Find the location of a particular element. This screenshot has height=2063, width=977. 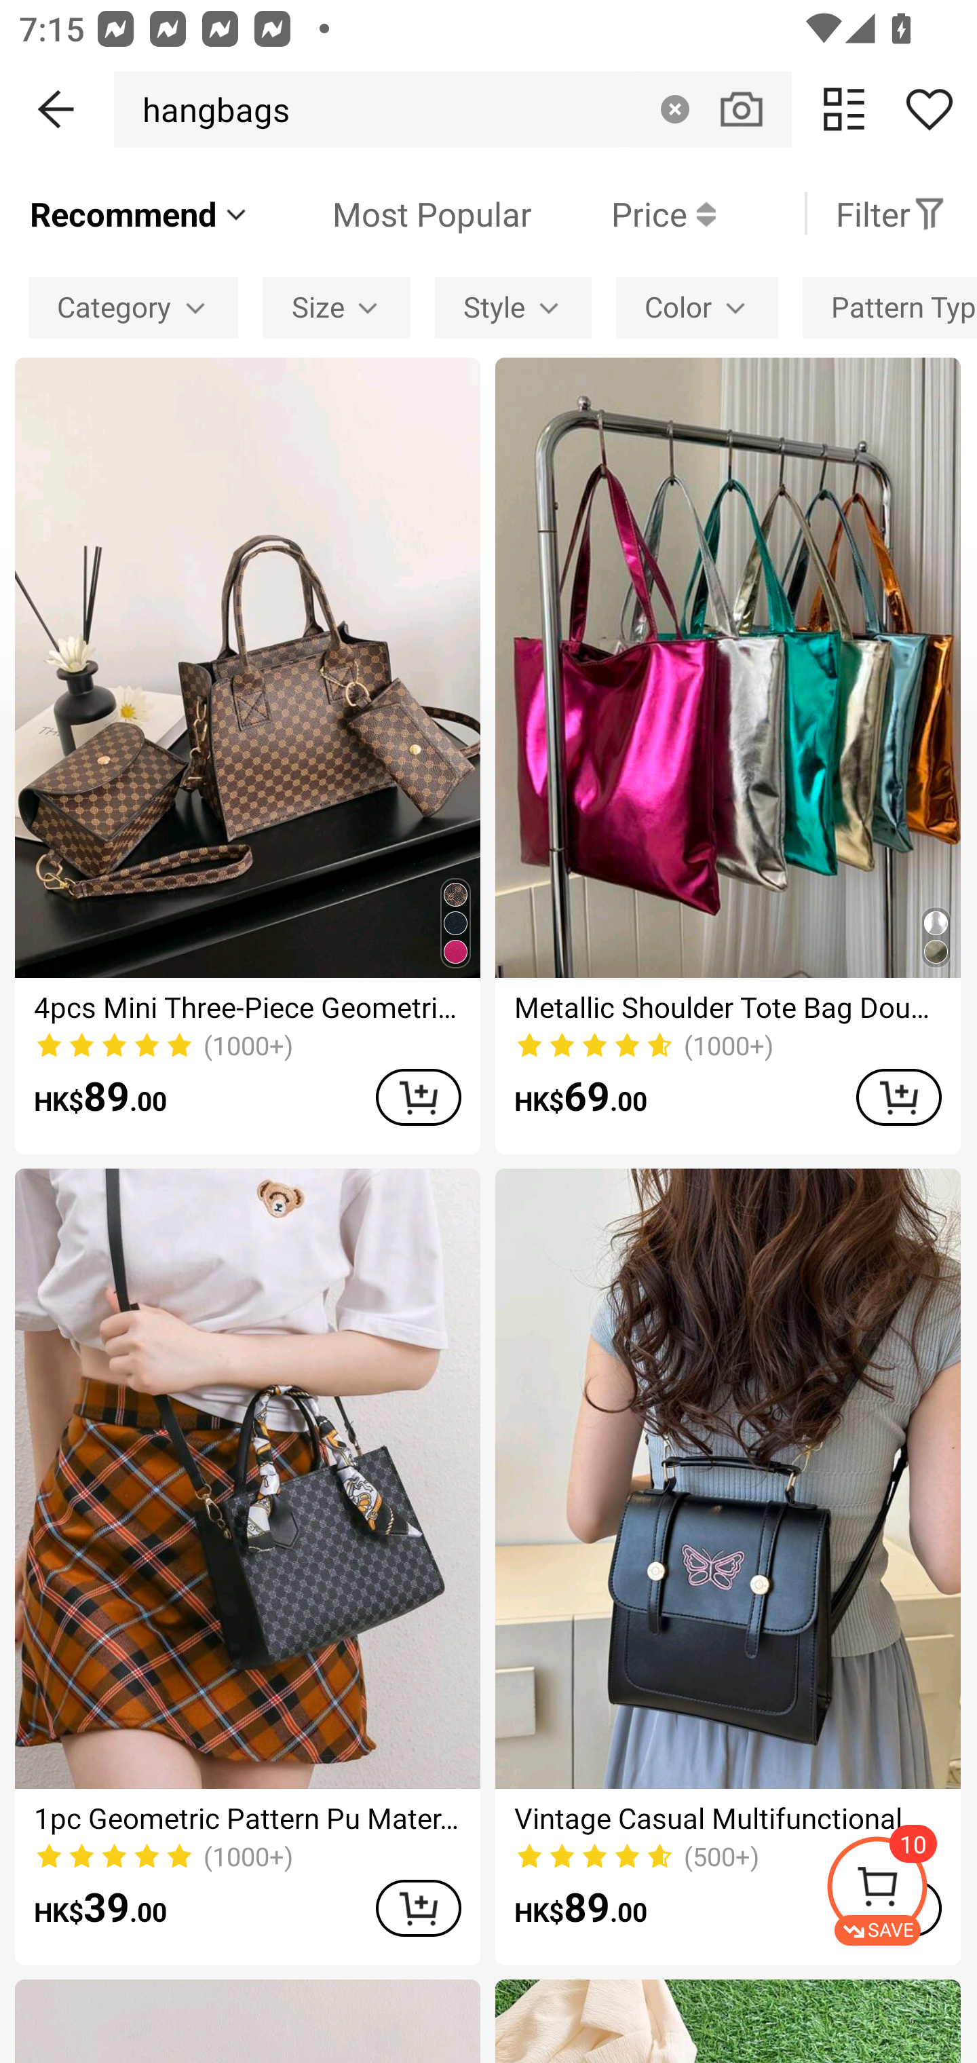

Recommend is located at coordinates (140, 213).